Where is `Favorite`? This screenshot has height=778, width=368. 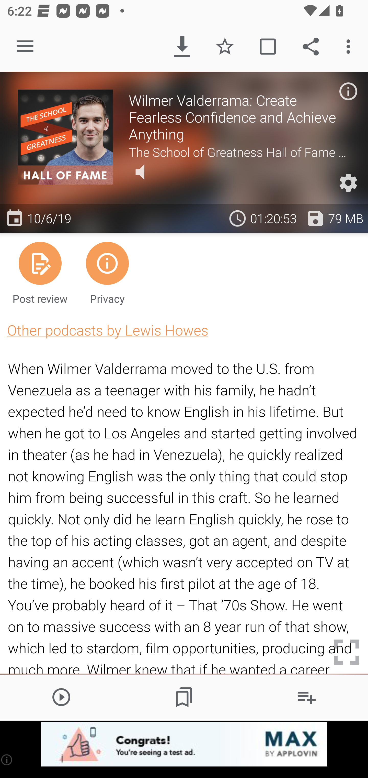
Favorite is located at coordinates (225, 47).